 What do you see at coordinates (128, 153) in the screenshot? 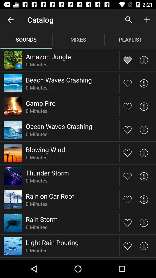
I see `favorite the song` at bounding box center [128, 153].